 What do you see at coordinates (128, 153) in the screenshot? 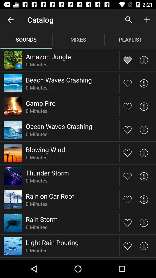
I see `favorite the song` at bounding box center [128, 153].